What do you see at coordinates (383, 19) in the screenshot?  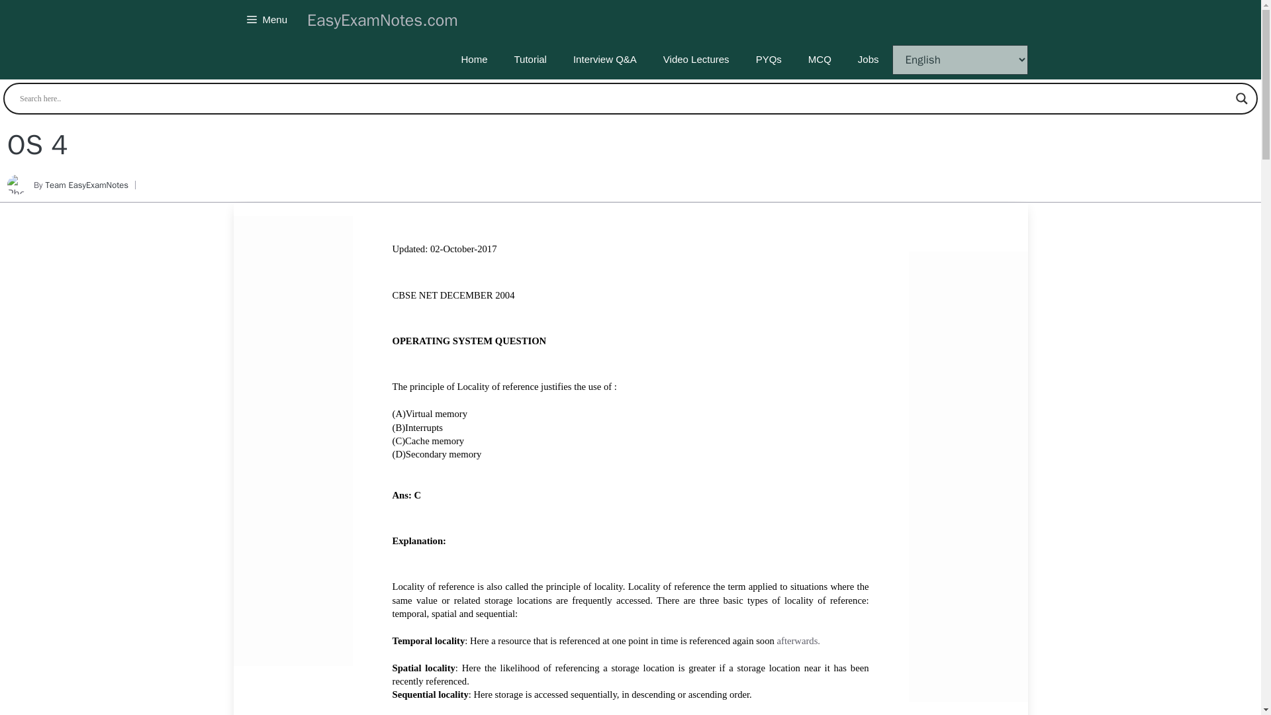 I see `EasyExamNotes.com` at bounding box center [383, 19].